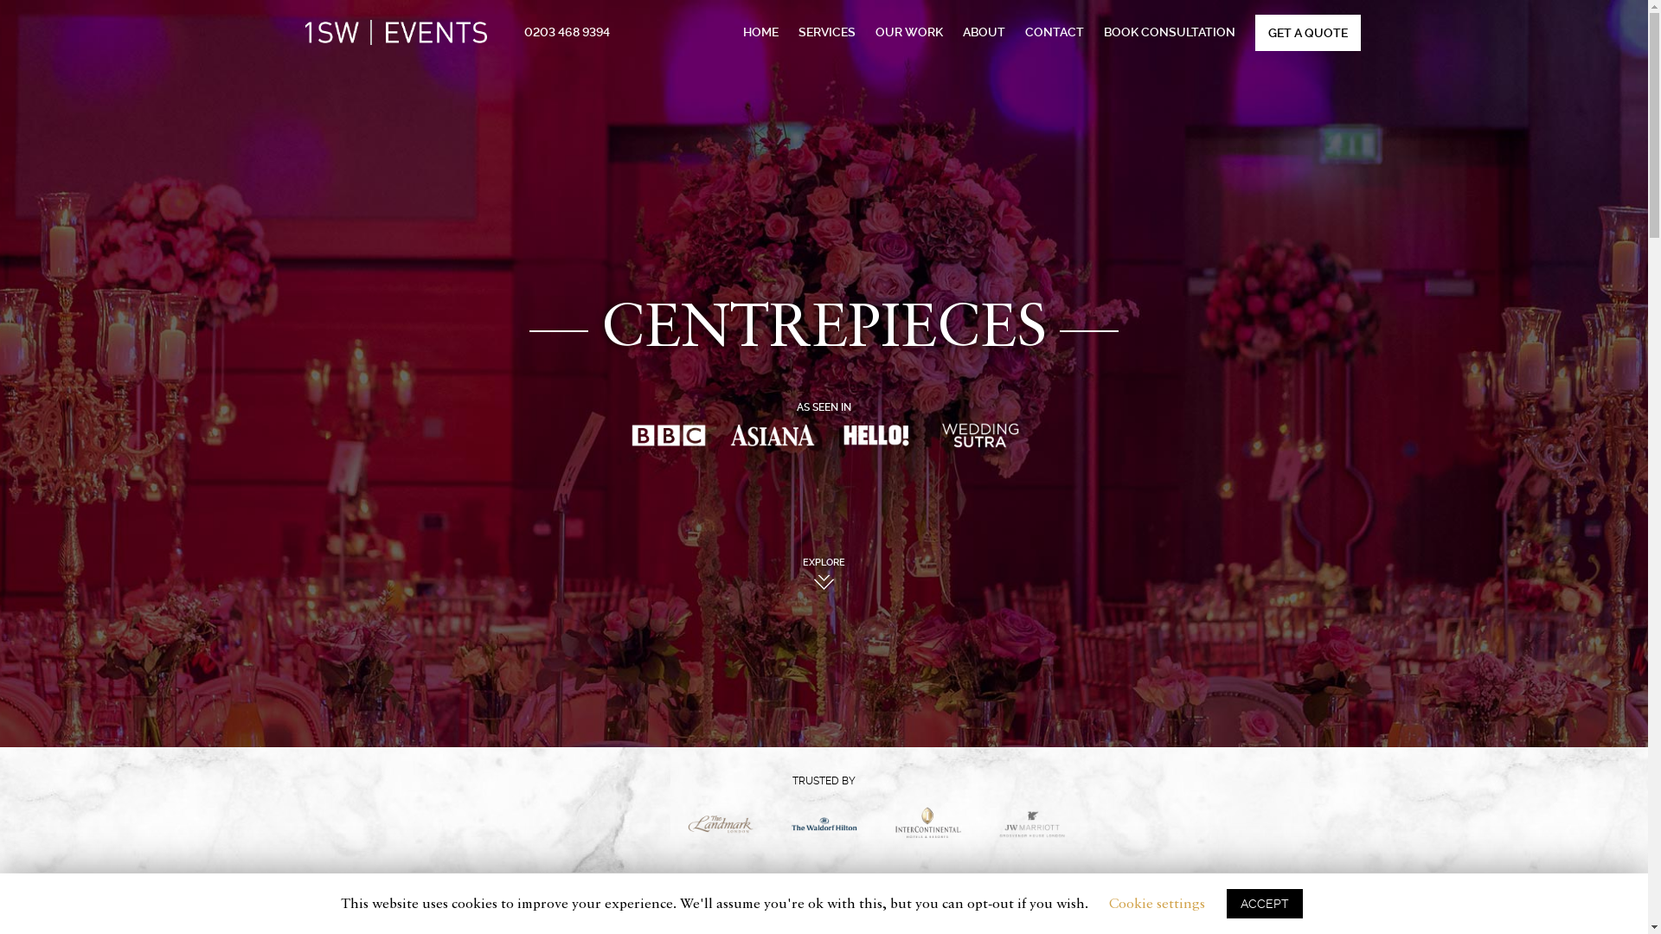 This screenshot has height=934, width=1661. I want to click on CONTACT, so click(1054, 32).